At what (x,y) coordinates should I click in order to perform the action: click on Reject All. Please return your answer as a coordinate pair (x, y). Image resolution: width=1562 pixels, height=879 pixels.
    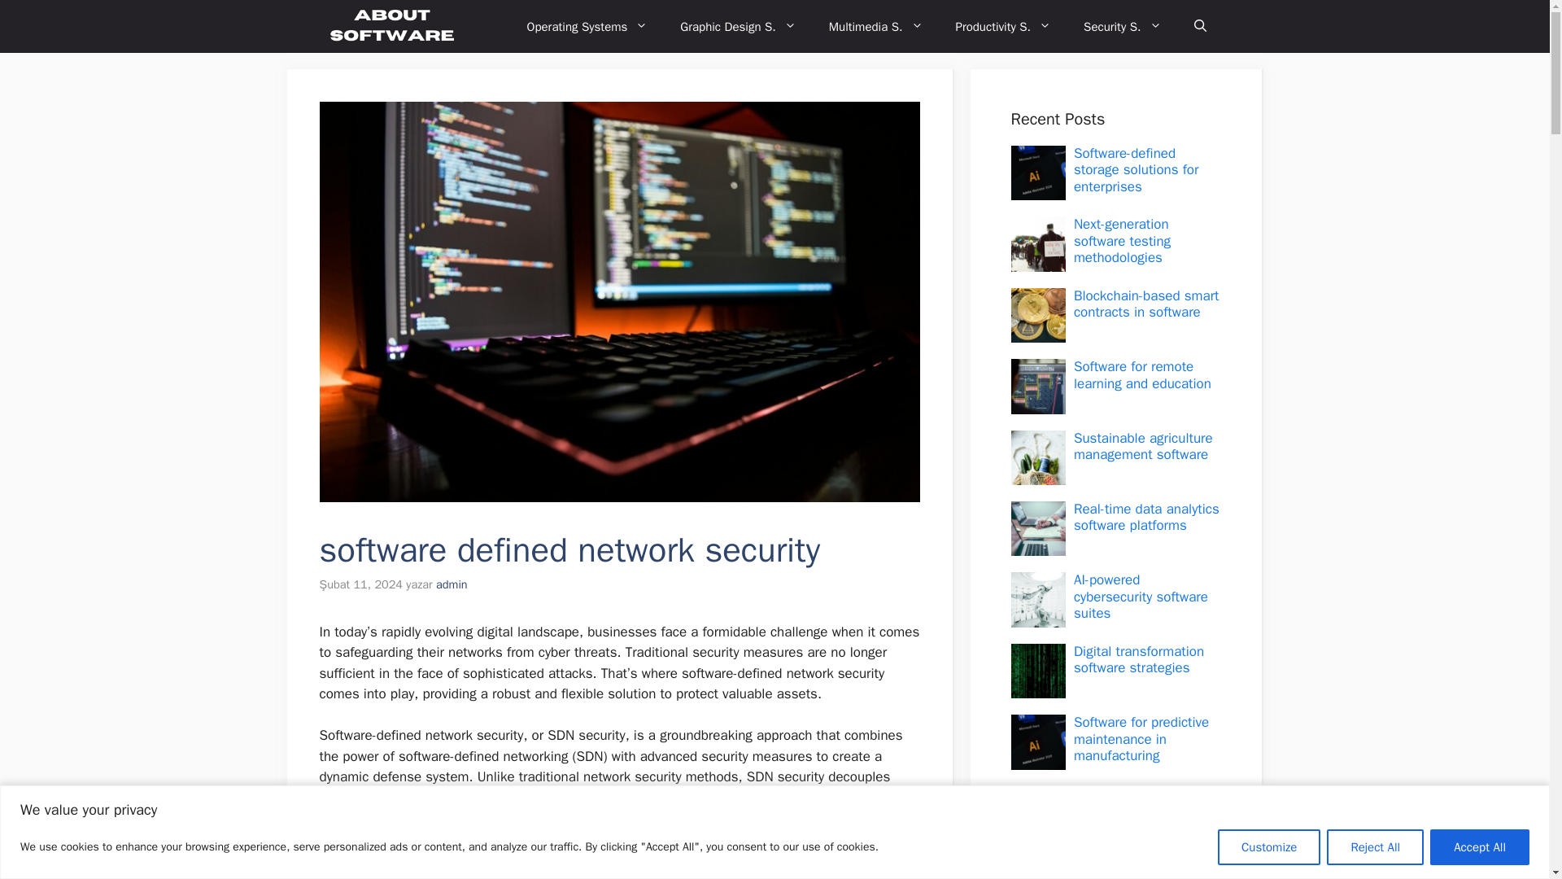
    Looking at the image, I should click on (1375, 846).